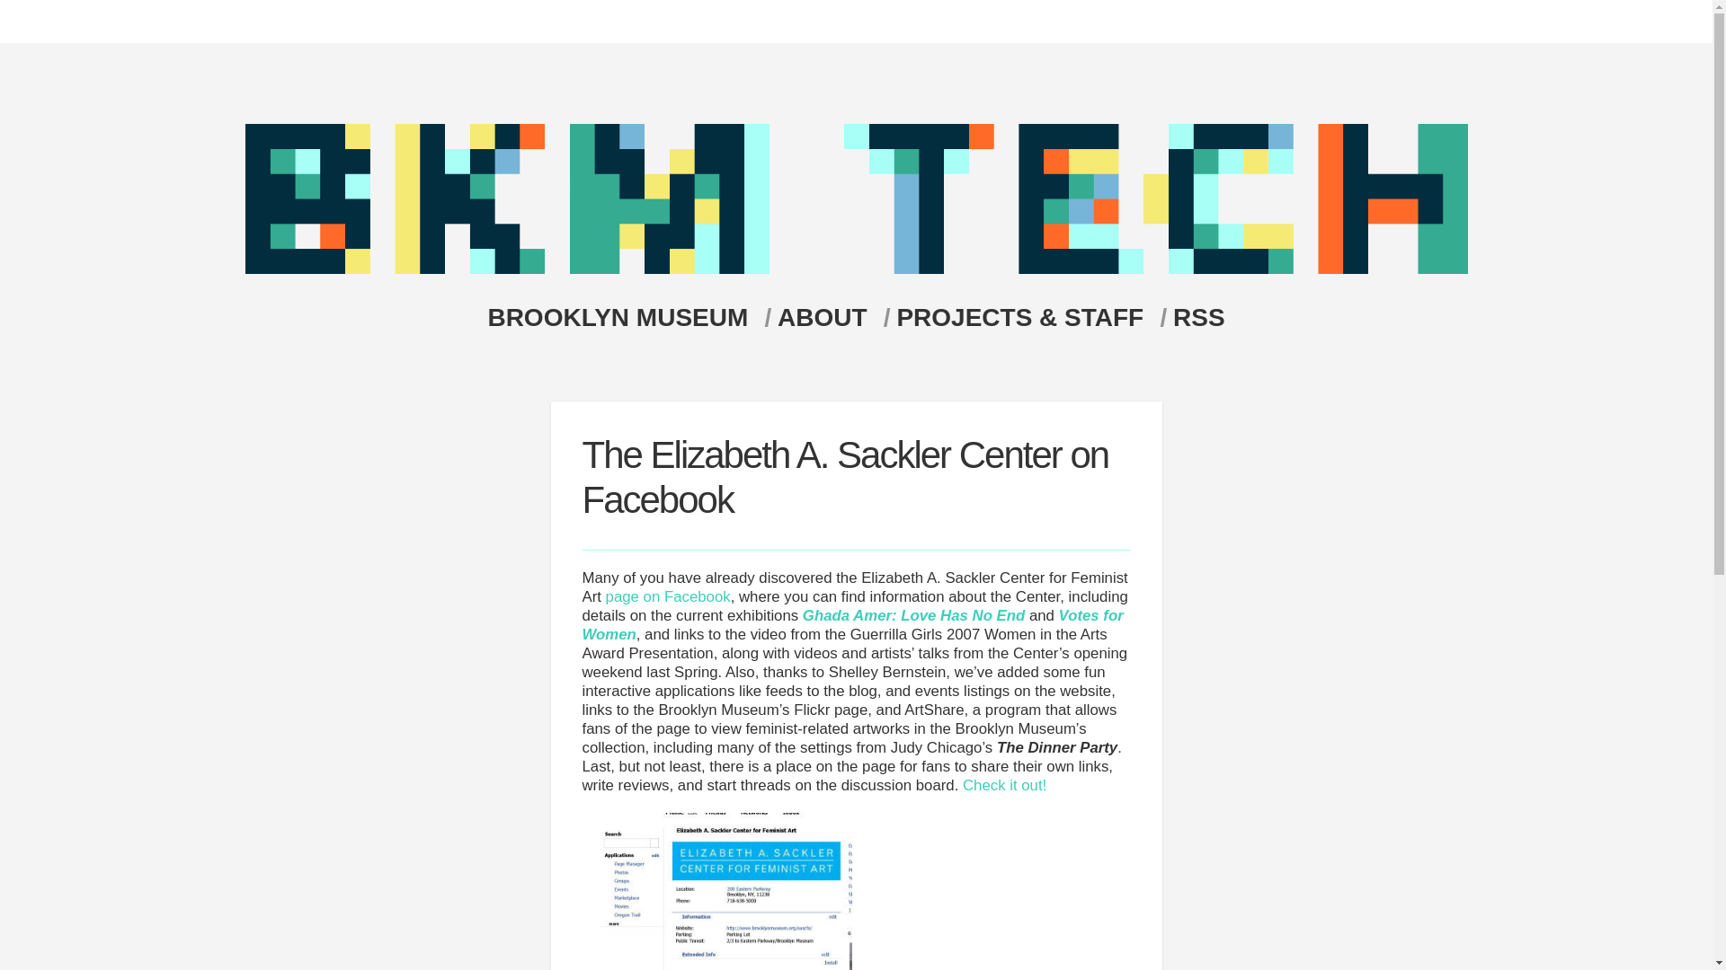 The width and height of the screenshot is (1726, 970). I want to click on BROOKLYN MUSEUM, so click(627, 317).